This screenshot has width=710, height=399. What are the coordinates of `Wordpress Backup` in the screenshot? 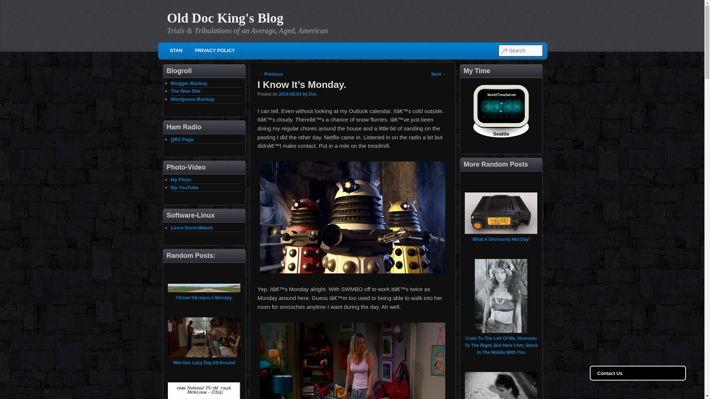 It's located at (192, 99).